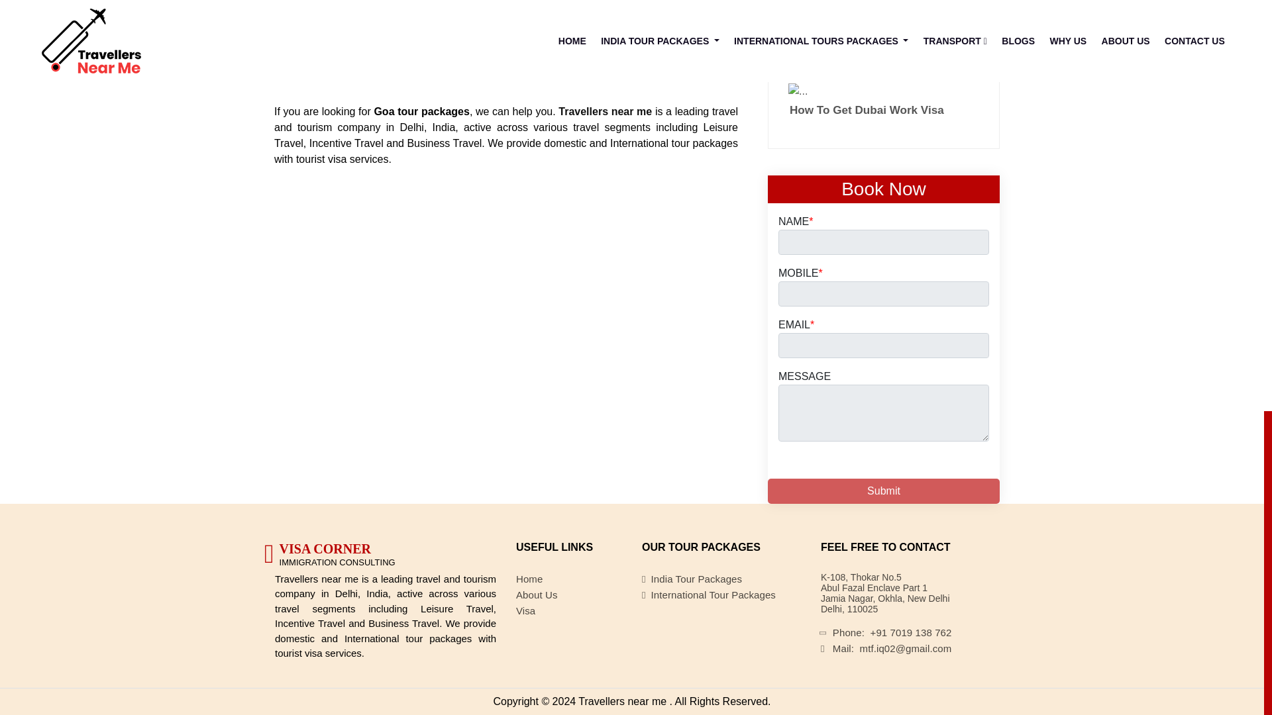 Image resolution: width=1272 pixels, height=715 pixels. Describe the element at coordinates (884, 45) in the screenshot. I see `Things To Know Before Working In Dubai` at that location.